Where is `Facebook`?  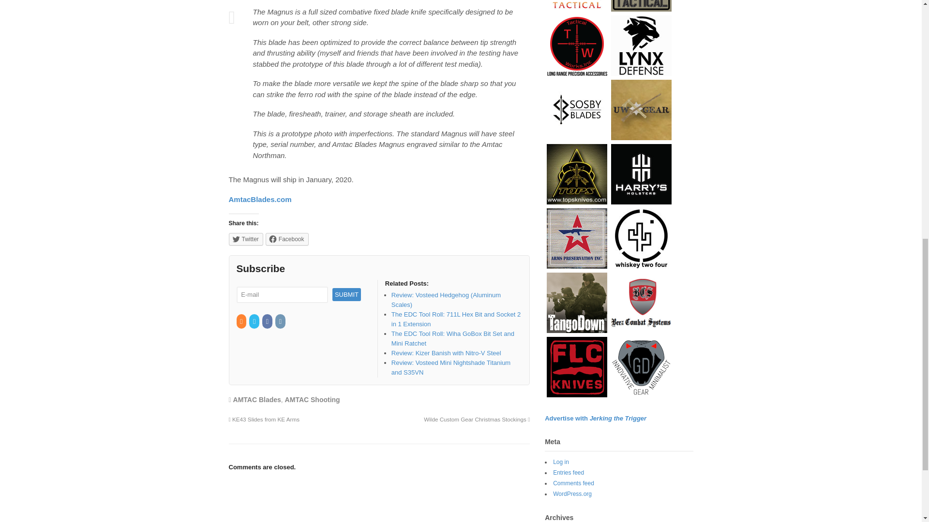 Facebook is located at coordinates (267, 321).